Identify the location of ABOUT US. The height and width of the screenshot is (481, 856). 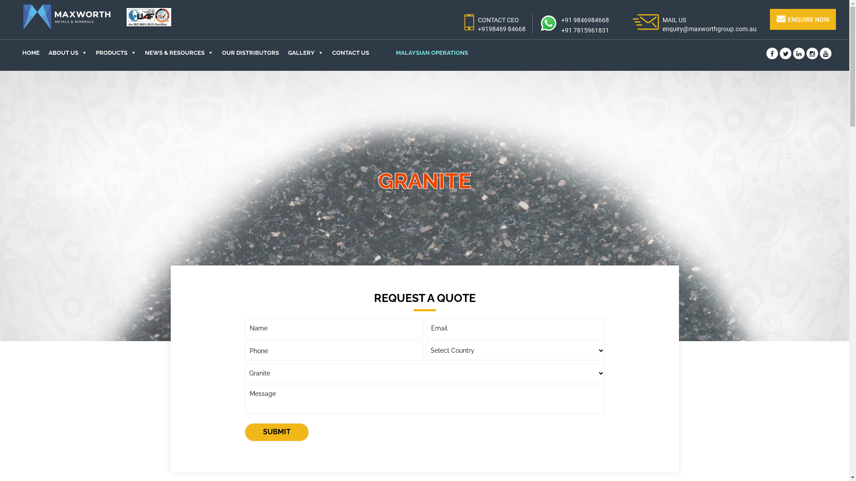
(68, 53).